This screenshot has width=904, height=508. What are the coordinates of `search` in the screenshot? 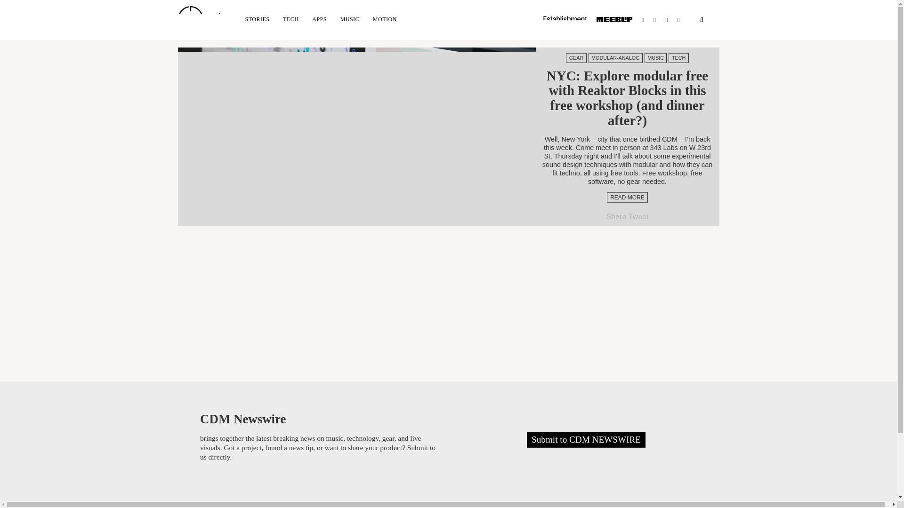 It's located at (702, 20).